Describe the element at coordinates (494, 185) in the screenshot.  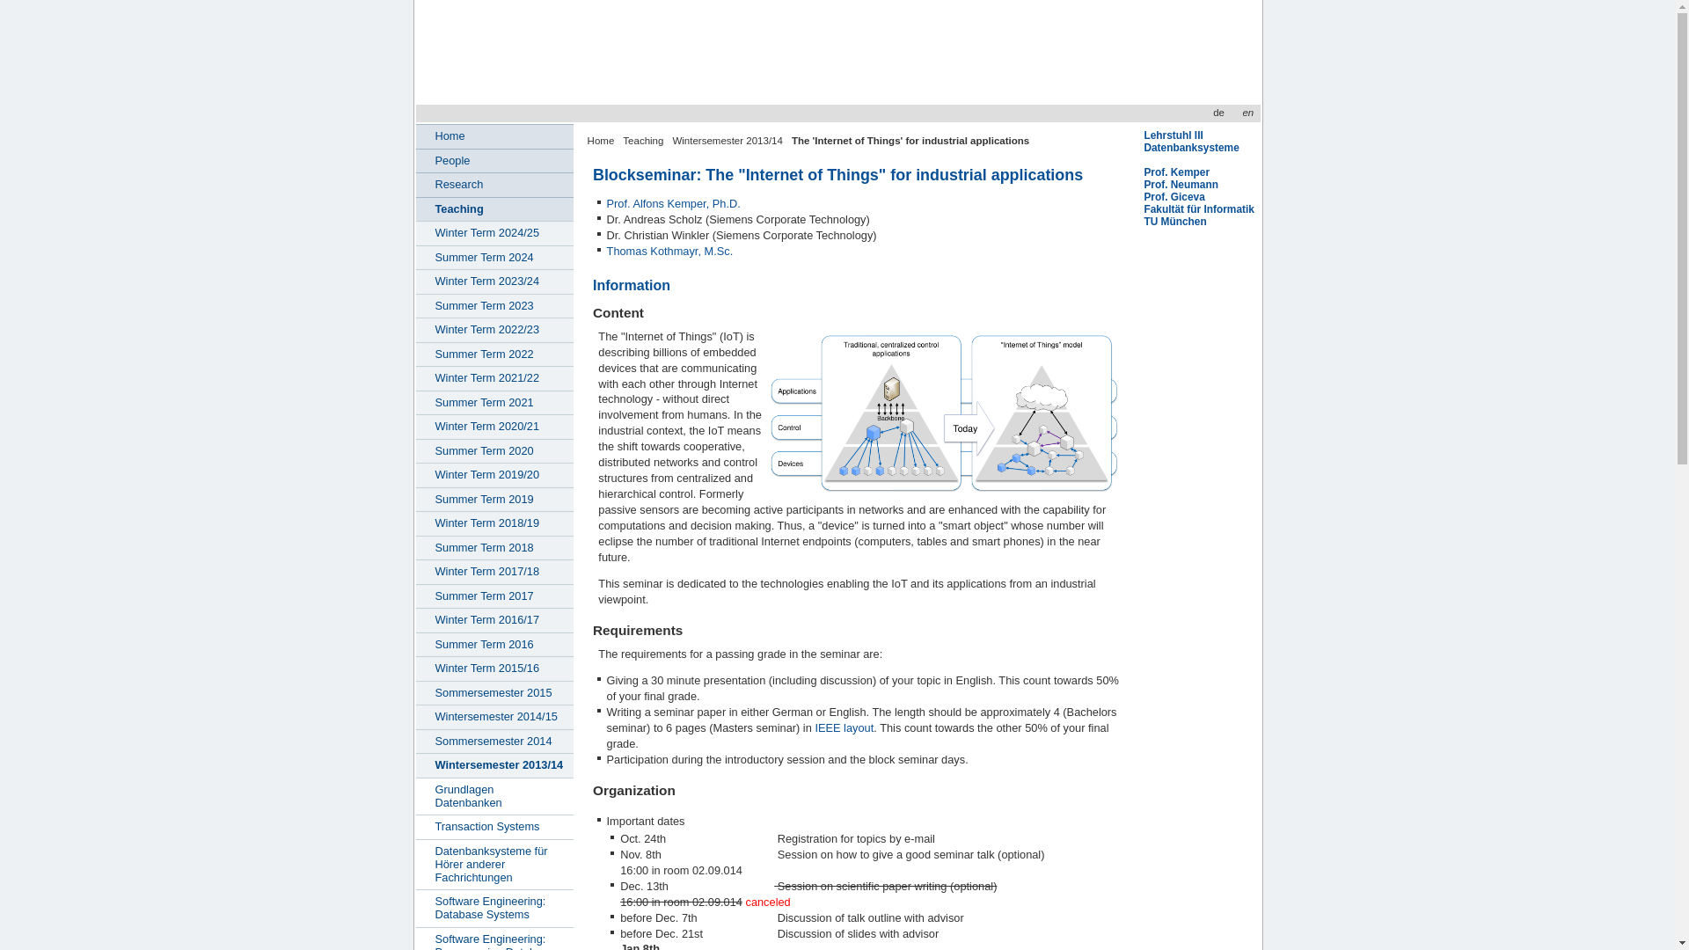
I see `Research` at that location.